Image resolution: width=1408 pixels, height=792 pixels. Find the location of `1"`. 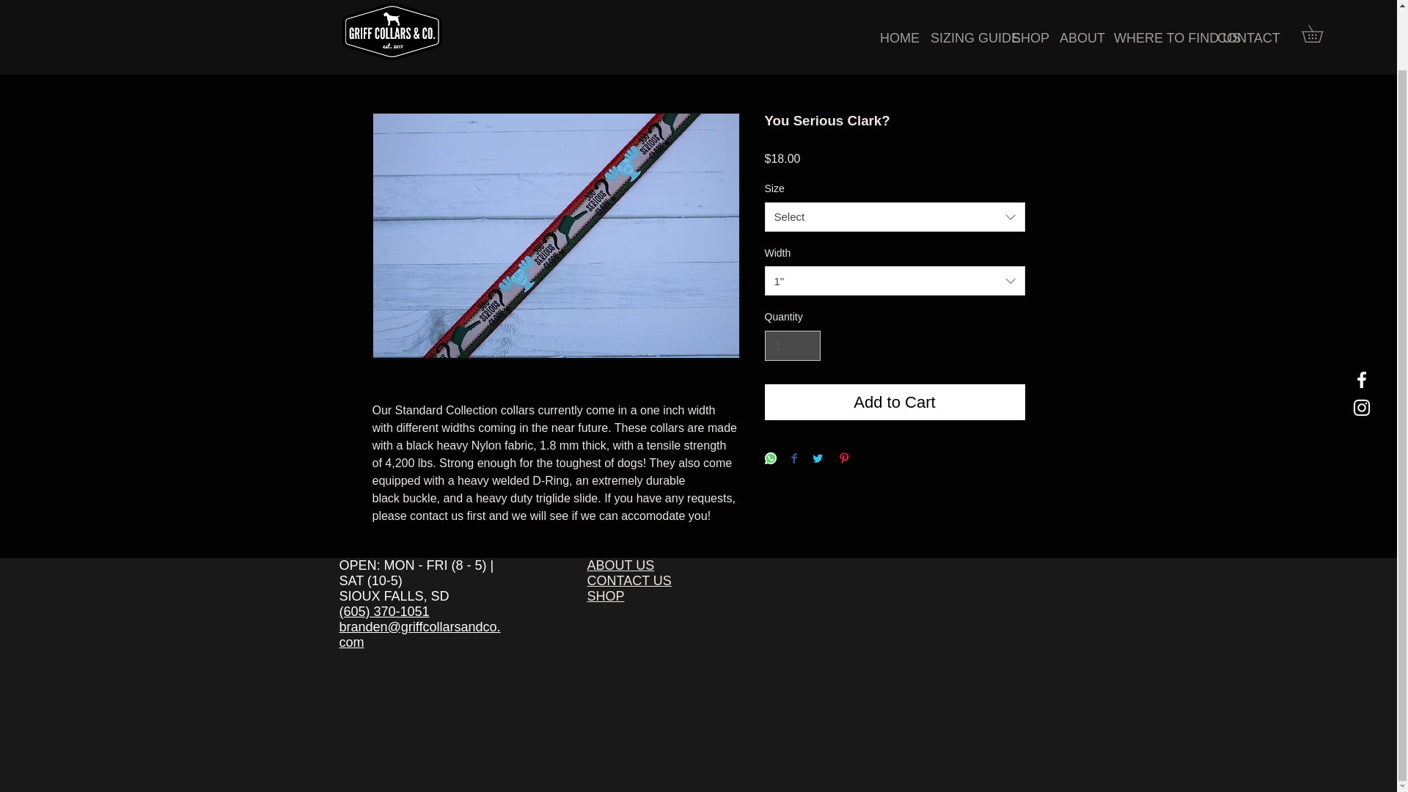

1" is located at coordinates (895, 280).